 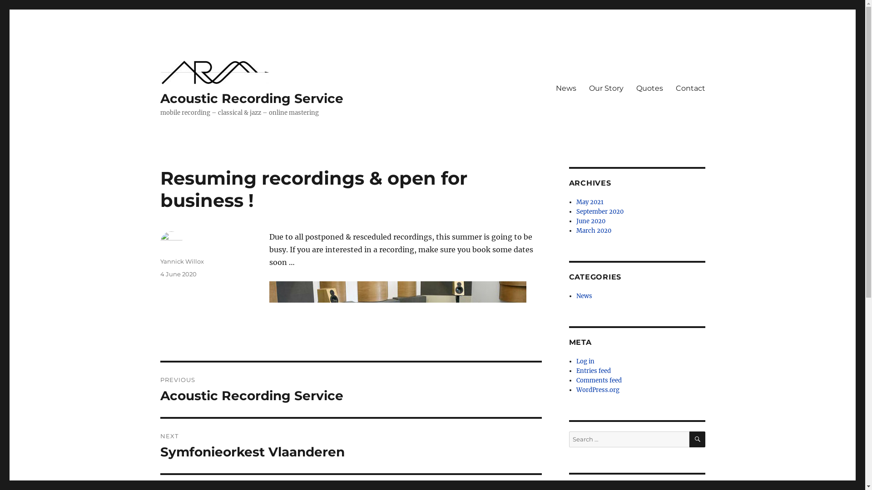 I want to click on Our Story, so click(x=606, y=88).